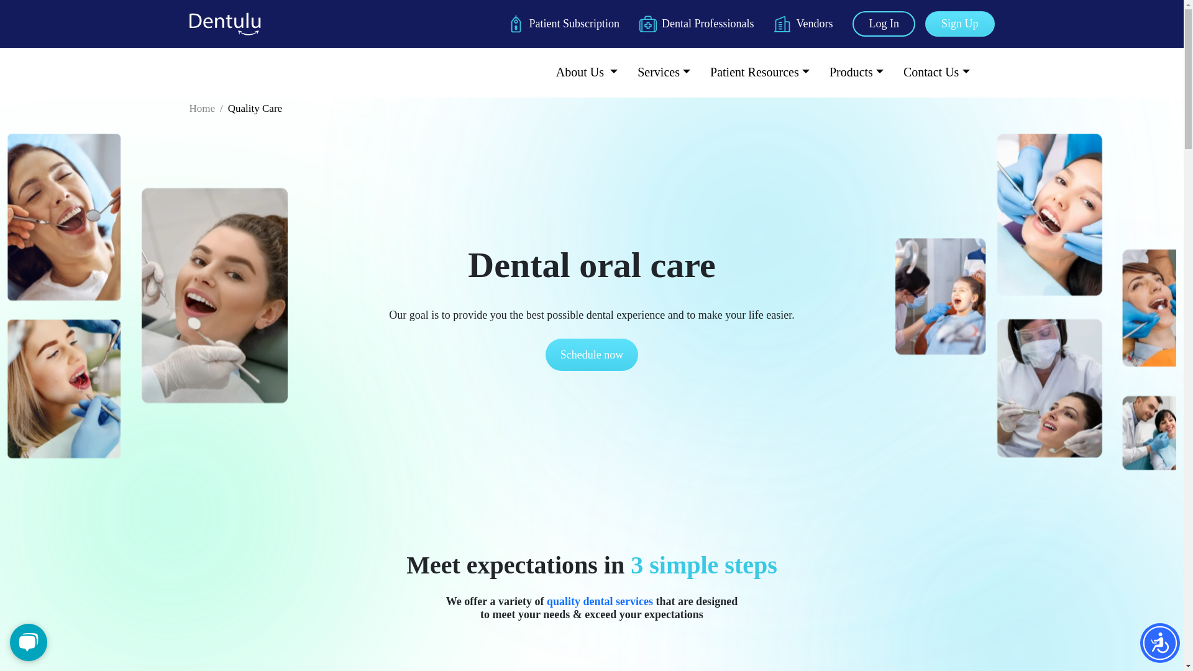 The width and height of the screenshot is (1193, 671). Describe the element at coordinates (31, 641) in the screenshot. I see `Chat Widget` at that location.